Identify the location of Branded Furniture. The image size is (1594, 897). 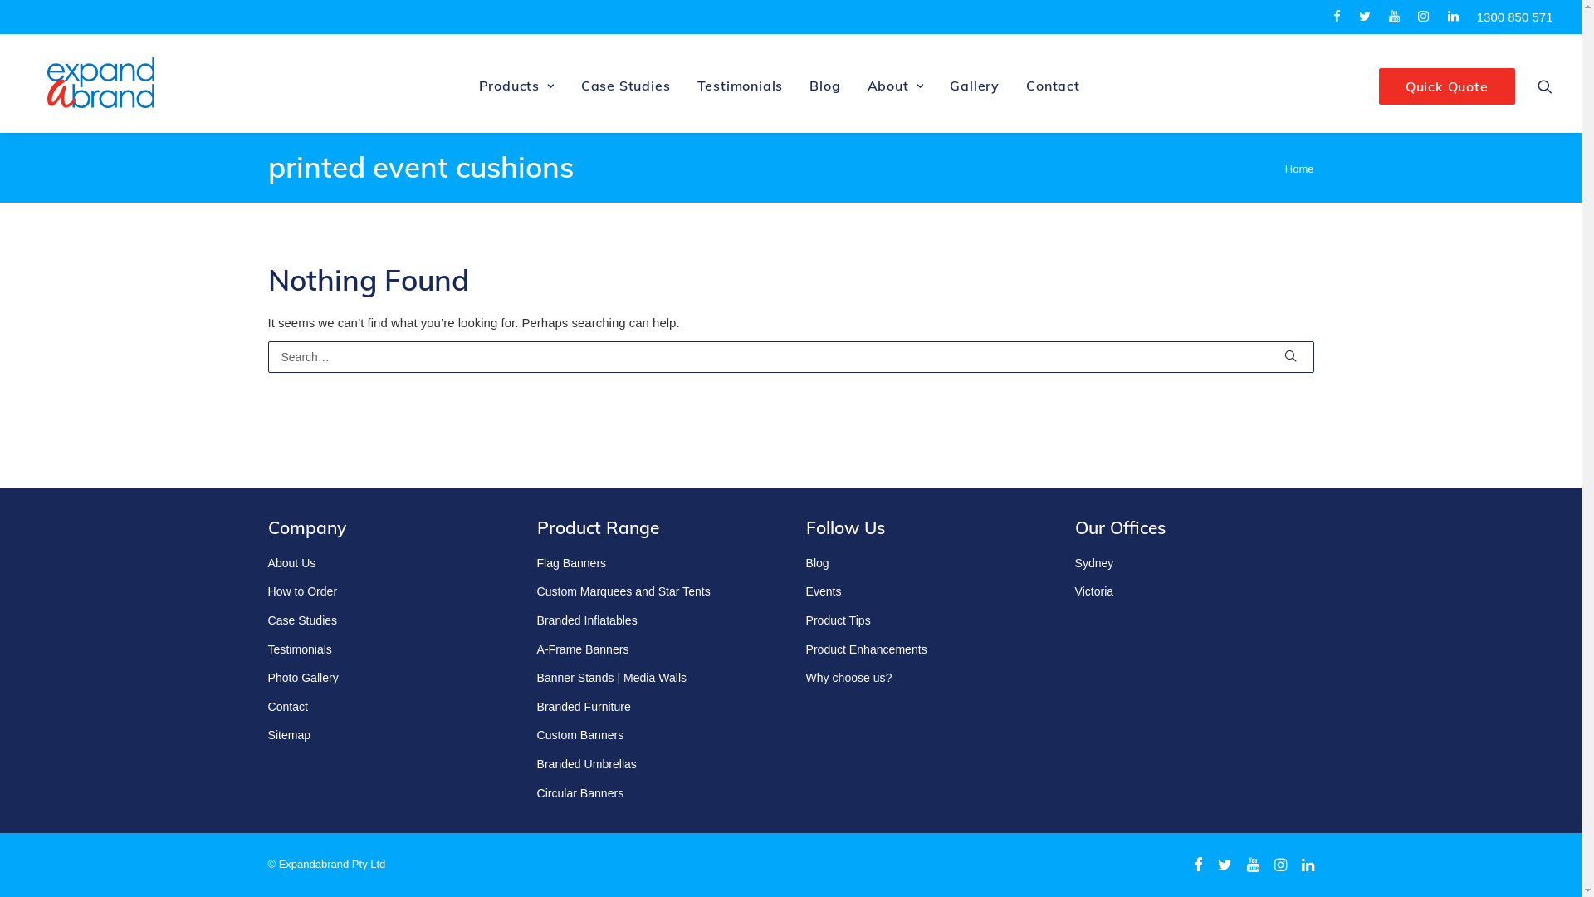
(583, 707).